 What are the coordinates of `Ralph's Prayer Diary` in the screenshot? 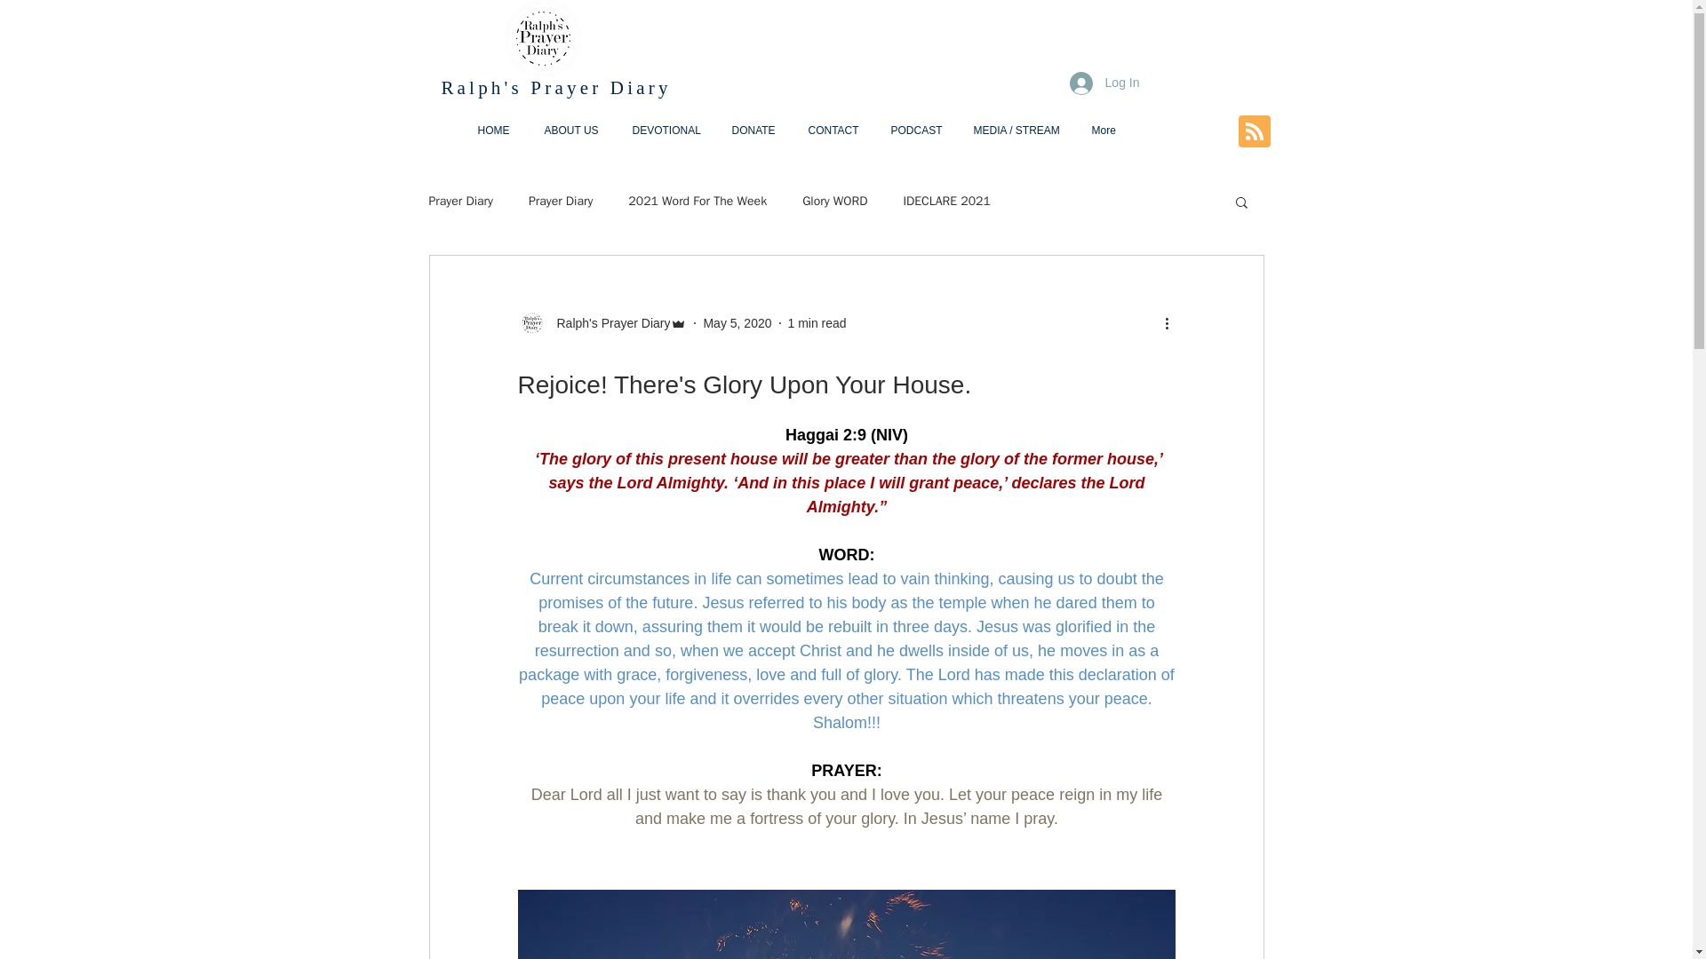 It's located at (602, 323).